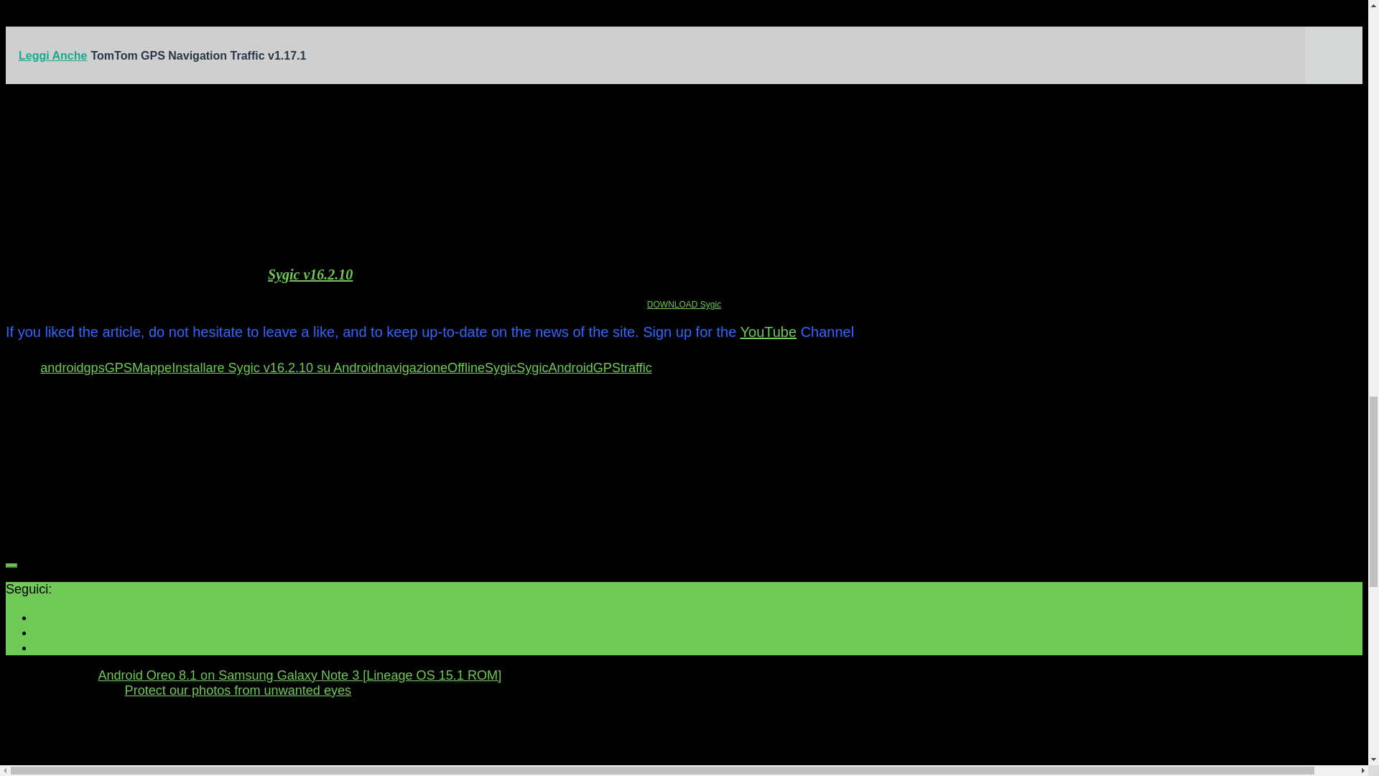 Image resolution: width=1379 pixels, height=776 pixels. I want to click on Sygic, so click(500, 368).